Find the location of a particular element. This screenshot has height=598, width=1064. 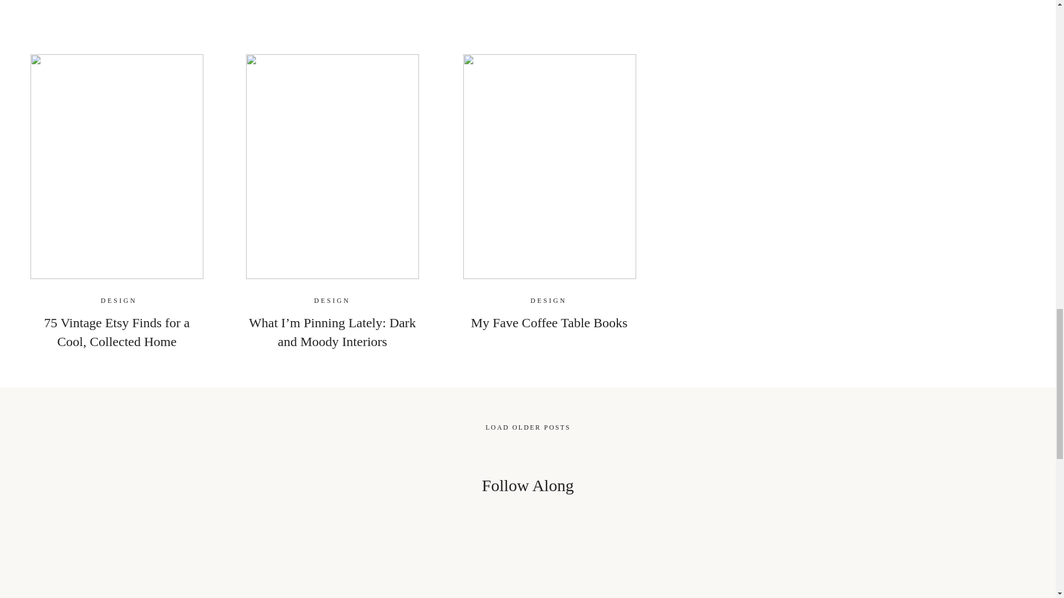

DESIGN is located at coordinates (119, 300).